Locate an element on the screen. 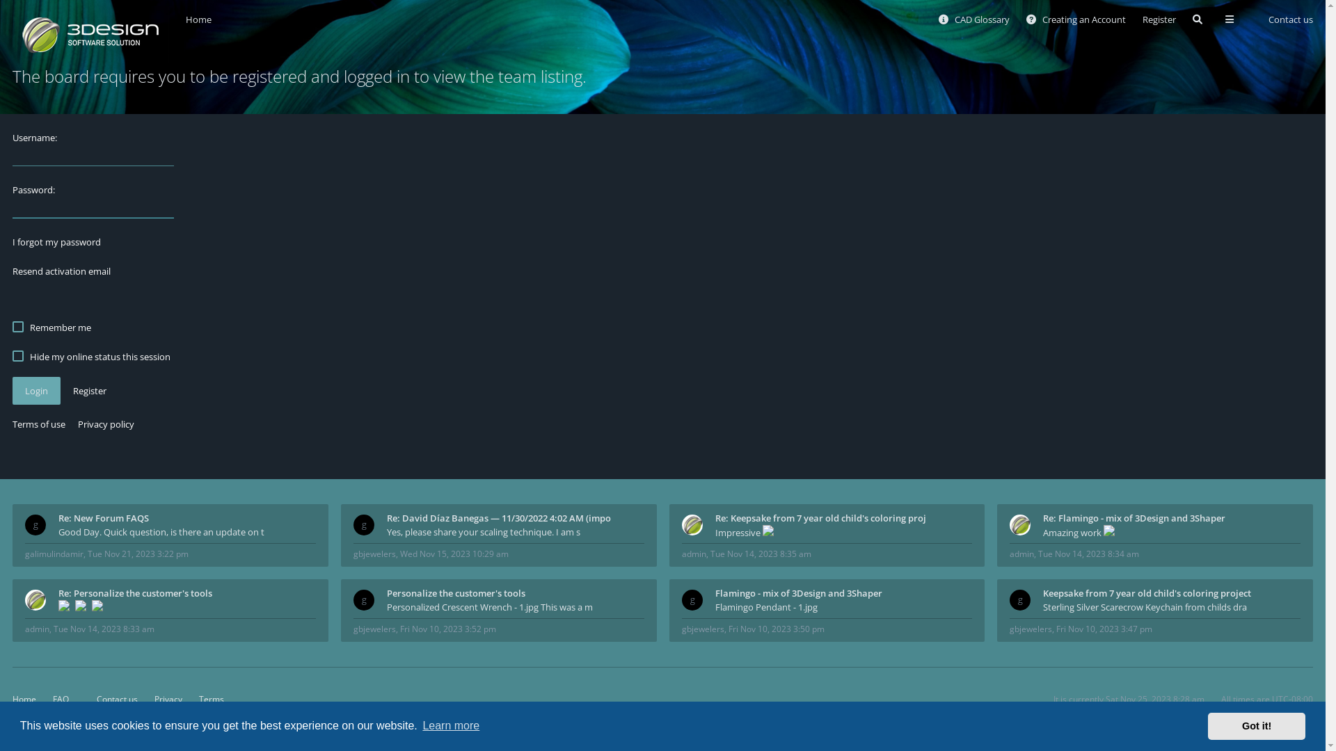 This screenshot has width=1336, height=751. admin is located at coordinates (694, 554).